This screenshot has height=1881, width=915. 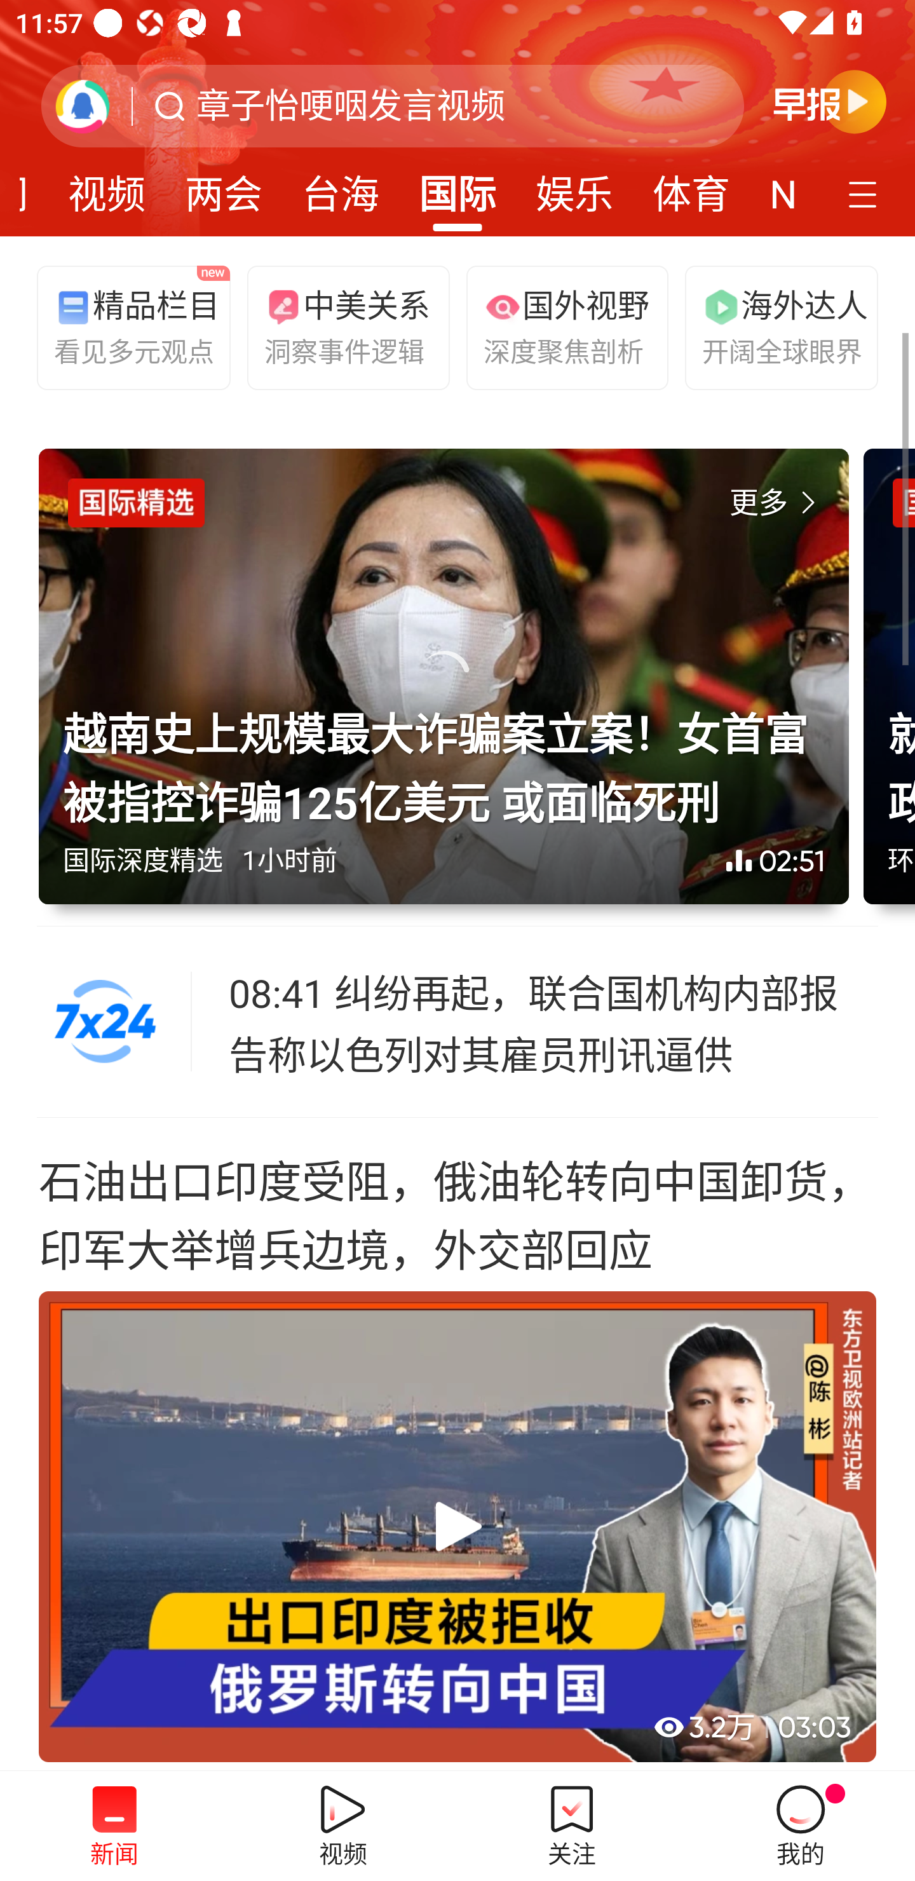 What do you see at coordinates (553, 1022) in the screenshot?
I see `08:41 纠纷再起，联合国机构内部报告称以色列对其雇员刑讯逼供` at bounding box center [553, 1022].